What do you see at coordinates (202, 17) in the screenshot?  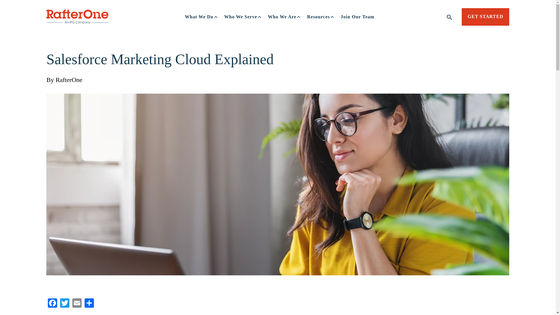 I see `What We Do` at bounding box center [202, 17].